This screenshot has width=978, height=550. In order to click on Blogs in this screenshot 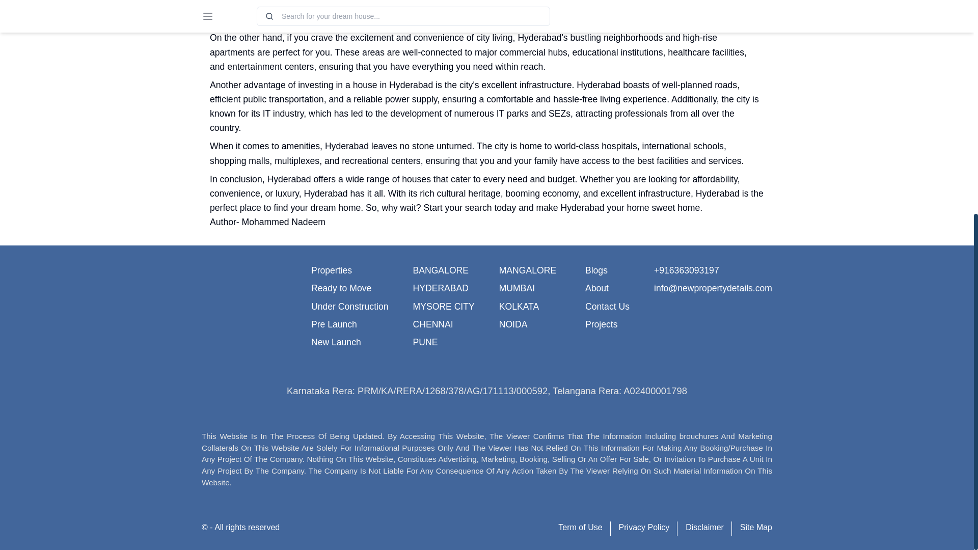, I will do `click(596, 270)`.